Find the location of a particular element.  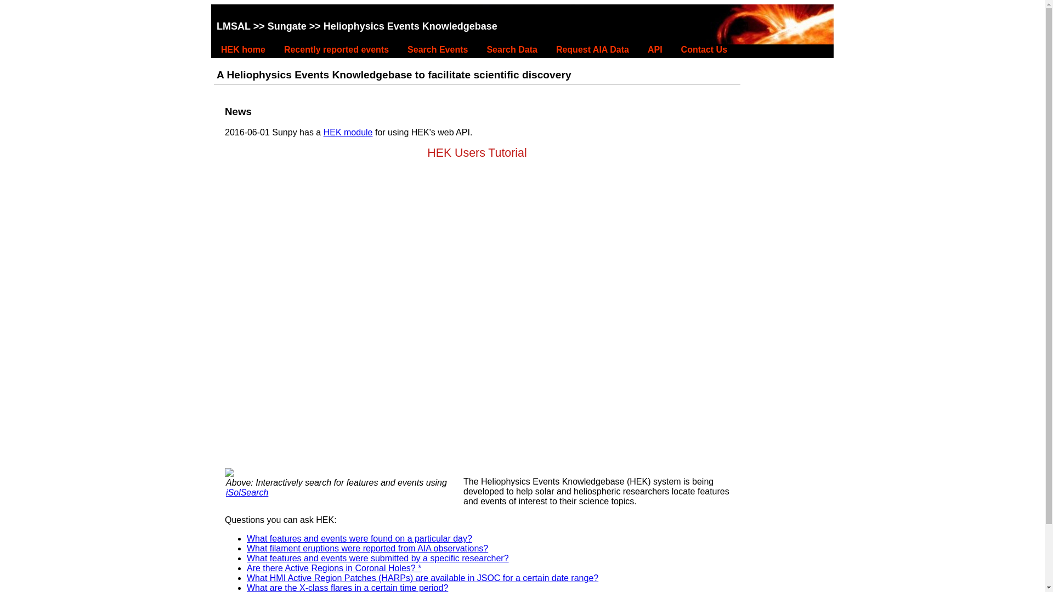

Sungate is located at coordinates (286, 26).